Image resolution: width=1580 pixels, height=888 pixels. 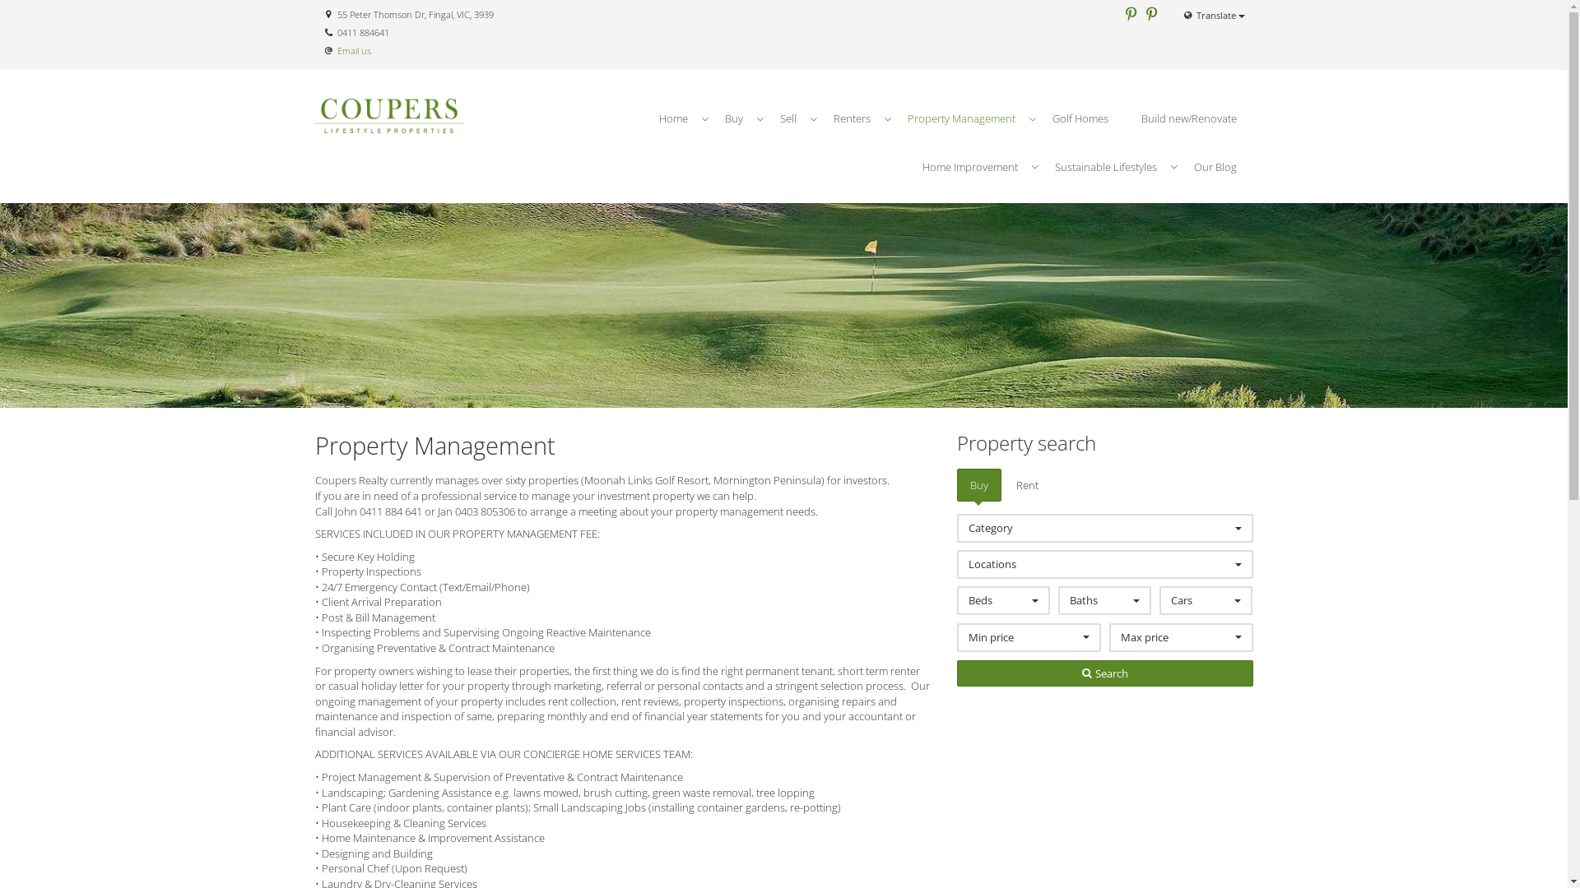 What do you see at coordinates (1104, 564) in the screenshot?
I see `Locations
 ` at bounding box center [1104, 564].